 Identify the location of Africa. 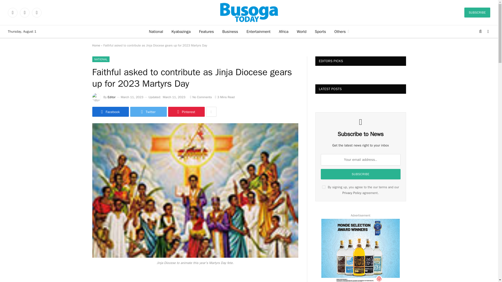
(283, 31).